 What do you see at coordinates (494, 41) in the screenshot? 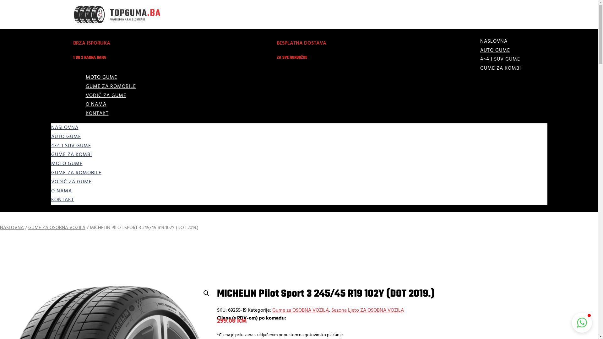
I see `NASLOVNA` at bounding box center [494, 41].